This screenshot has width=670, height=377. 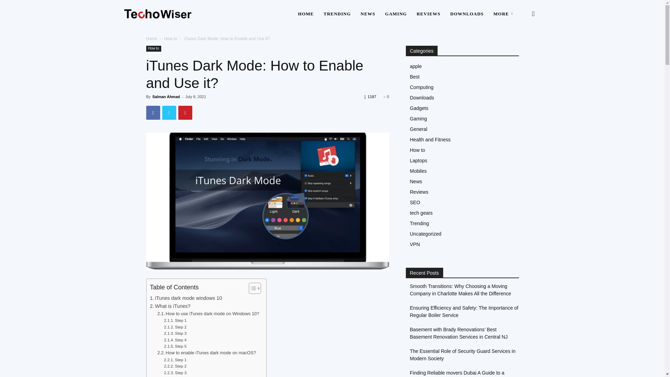 I want to click on How to use iTunes dark mode on Windows 10?, so click(x=208, y=314).